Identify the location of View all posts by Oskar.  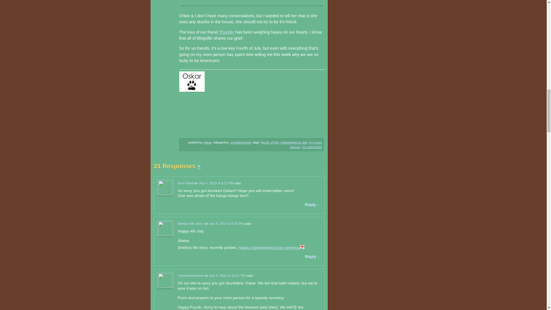
(207, 142).